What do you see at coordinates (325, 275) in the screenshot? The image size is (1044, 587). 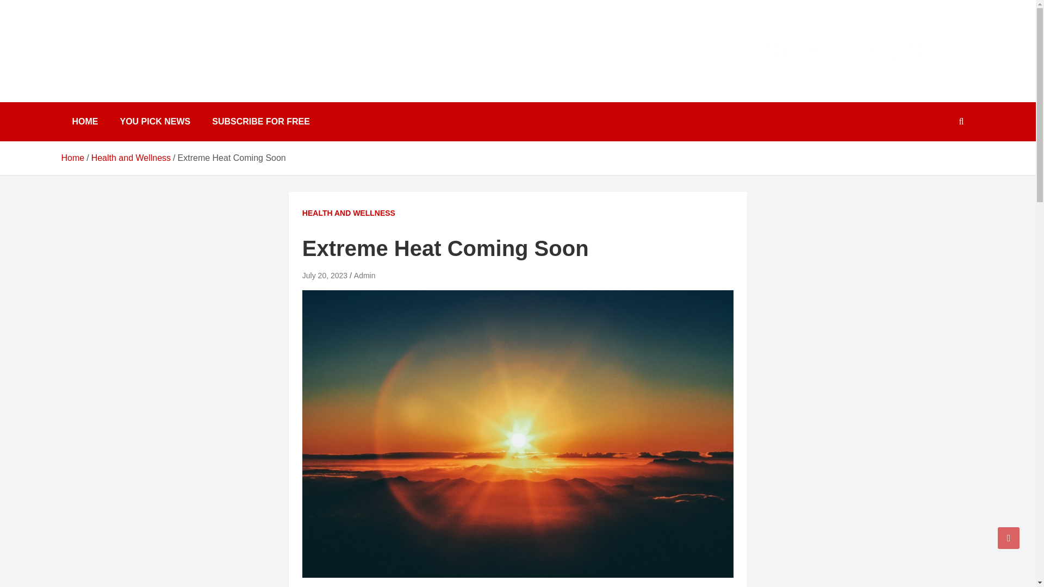 I see `July 20, 2023` at bounding box center [325, 275].